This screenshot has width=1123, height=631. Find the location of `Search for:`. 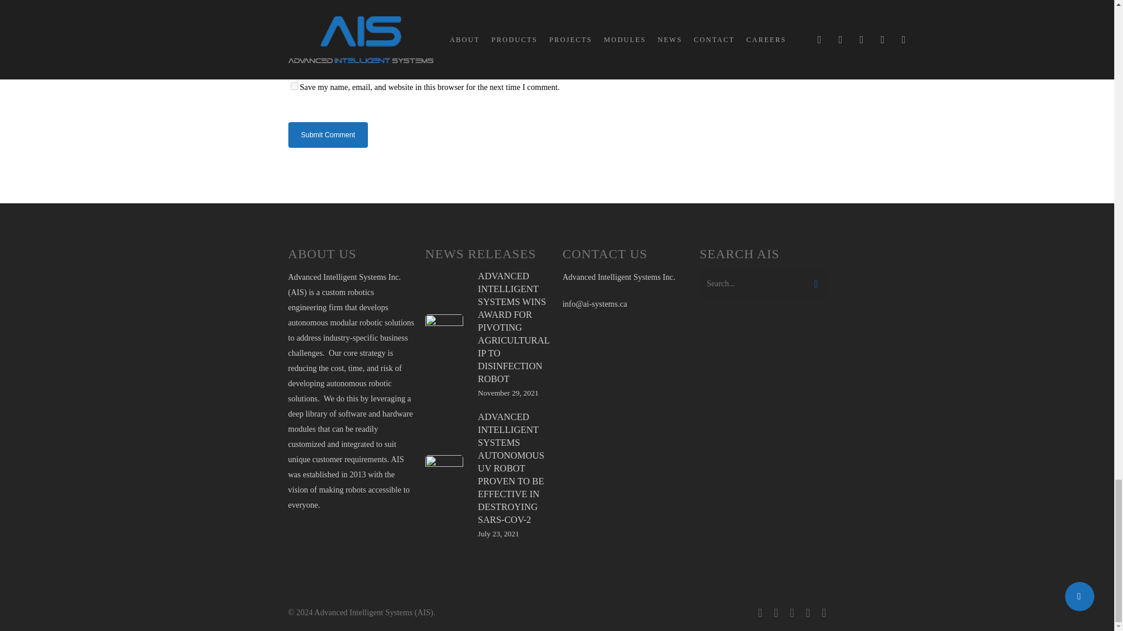

Search for: is located at coordinates (763, 284).